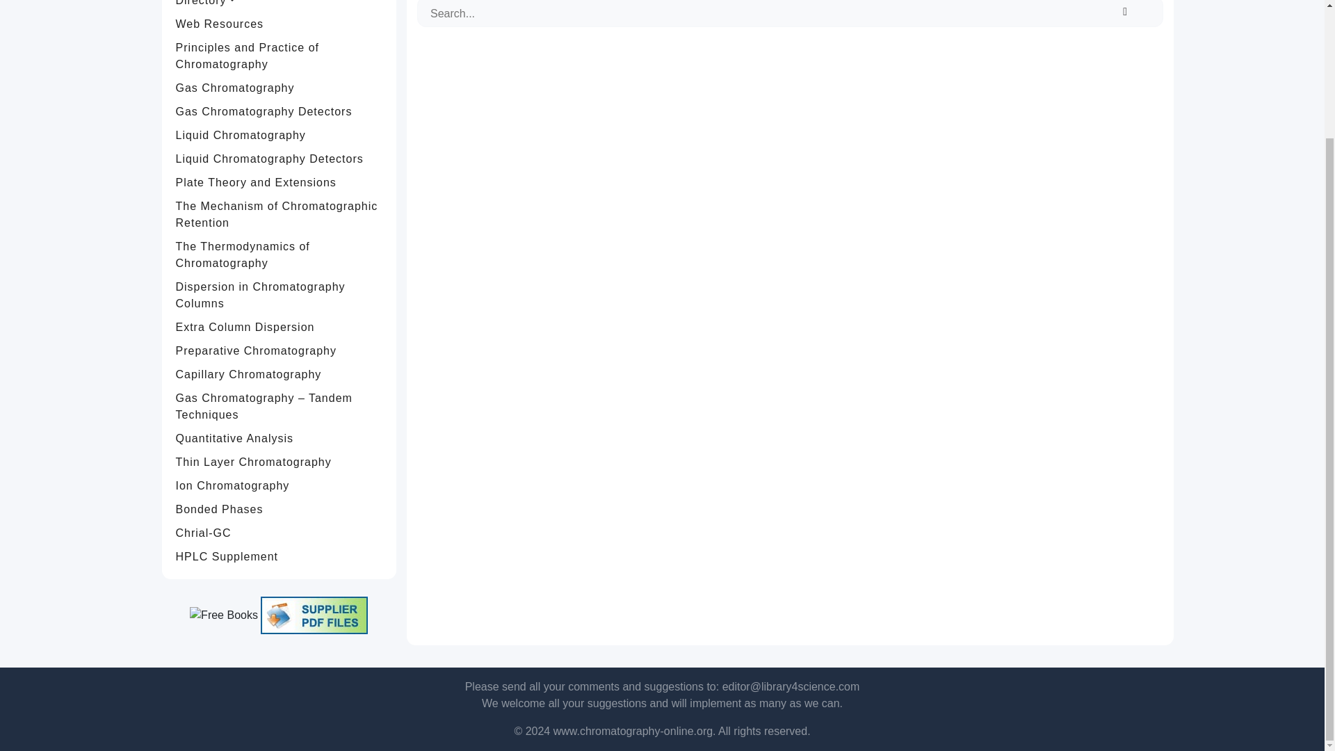 This screenshot has height=751, width=1335. I want to click on The Mechanism of Chromatographic Retention, so click(280, 214).